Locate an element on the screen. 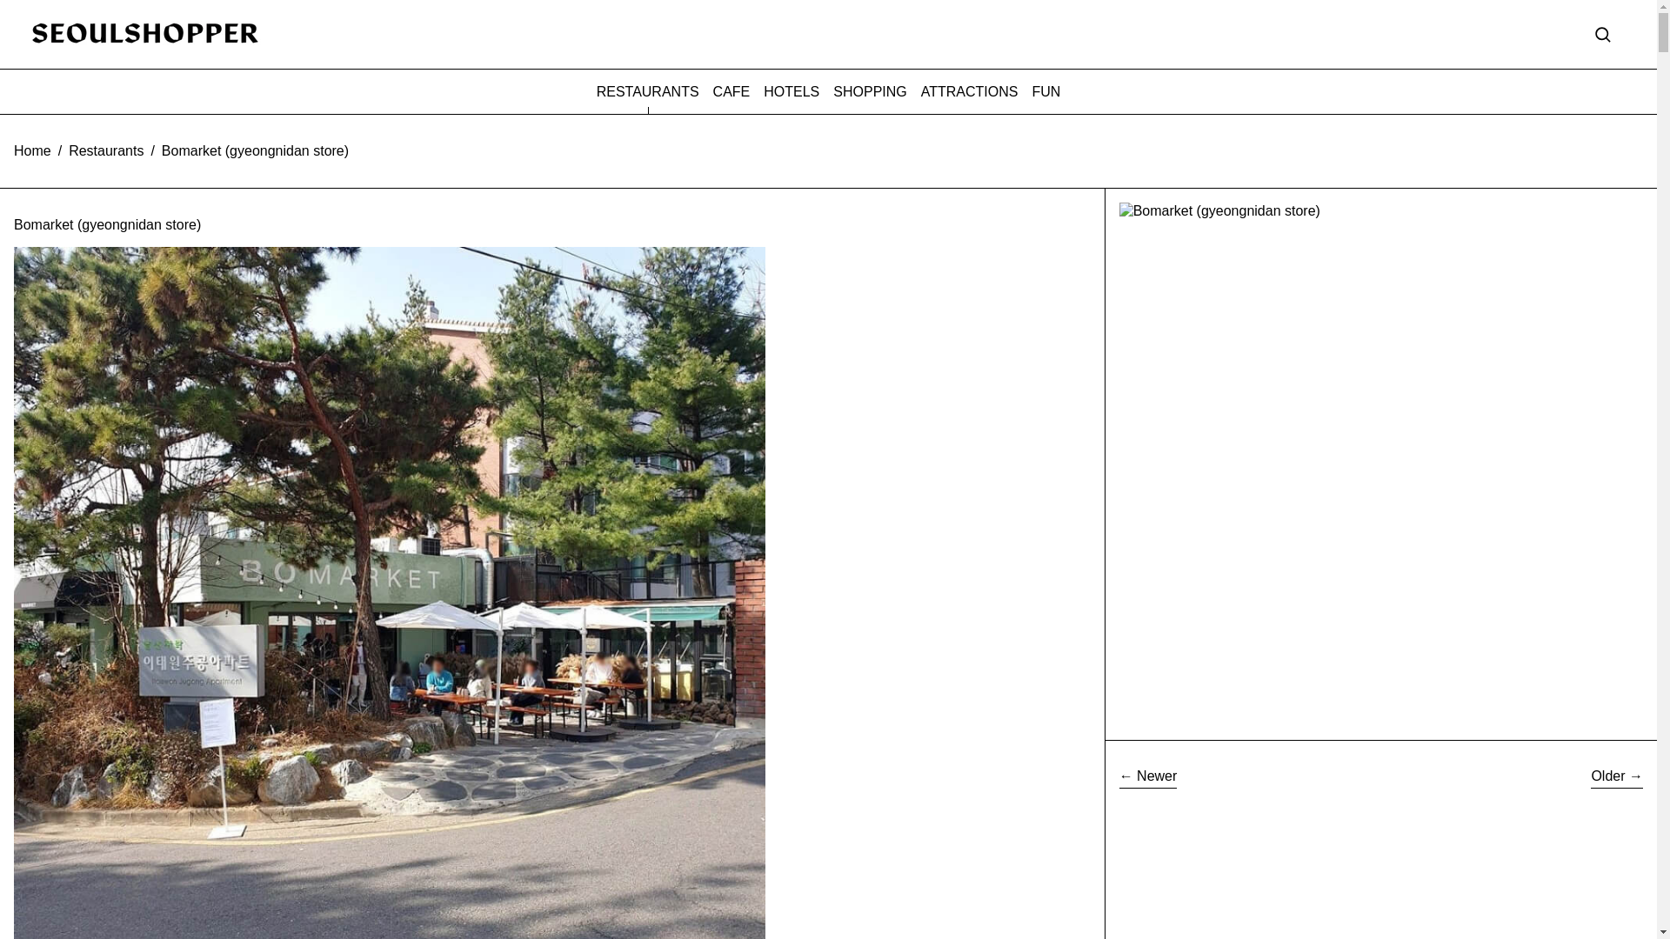 This screenshot has height=939, width=1670. HOTELS is located at coordinates (792, 91).